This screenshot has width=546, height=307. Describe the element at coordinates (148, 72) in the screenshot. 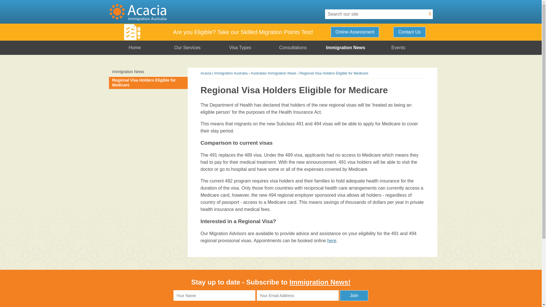

I see `Immigration News` at that location.